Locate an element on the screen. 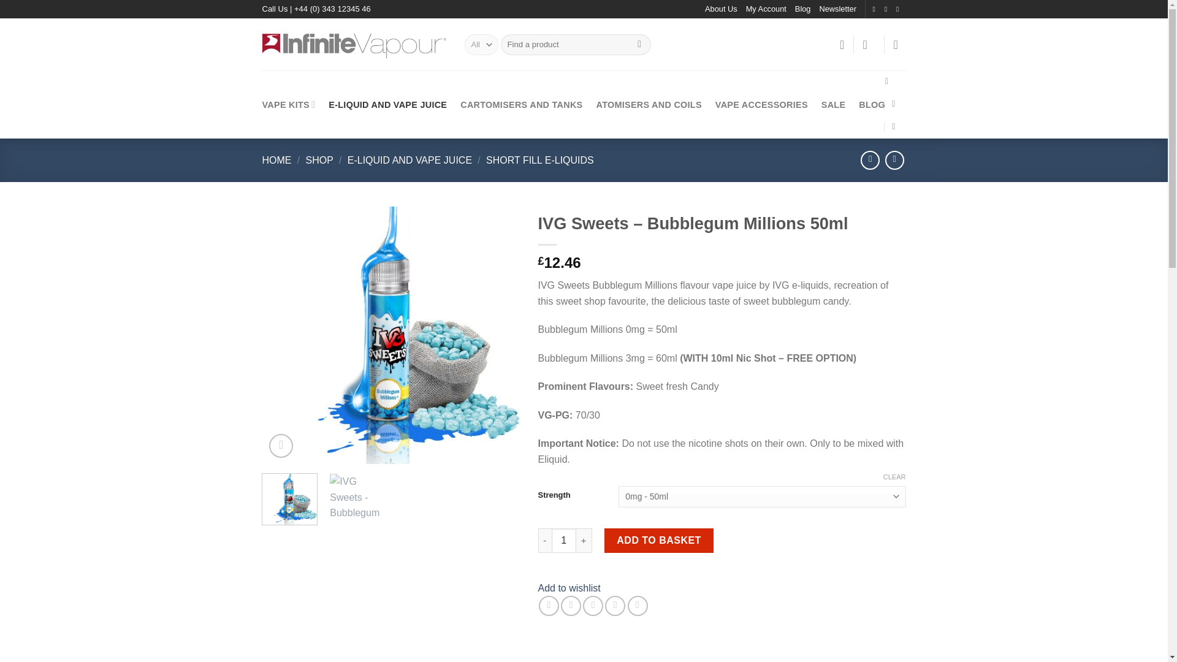 The width and height of the screenshot is (1177, 662). 1 is located at coordinates (564, 540).